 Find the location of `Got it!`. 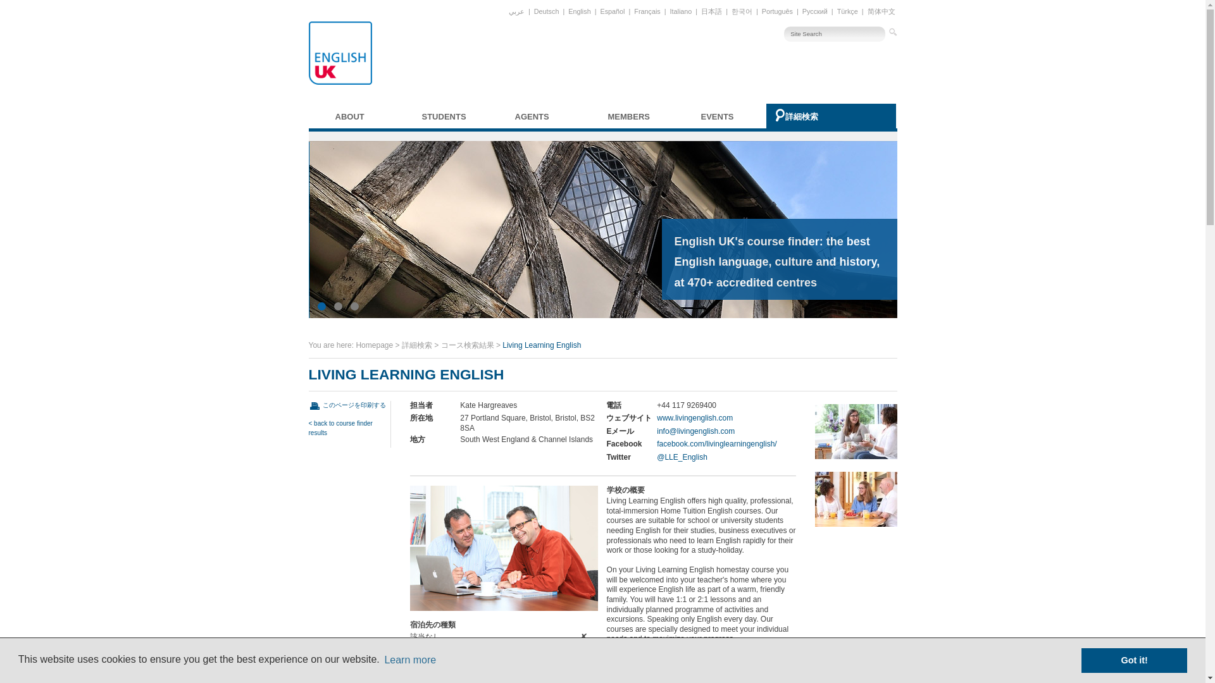

Got it! is located at coordinates (1134, 660).